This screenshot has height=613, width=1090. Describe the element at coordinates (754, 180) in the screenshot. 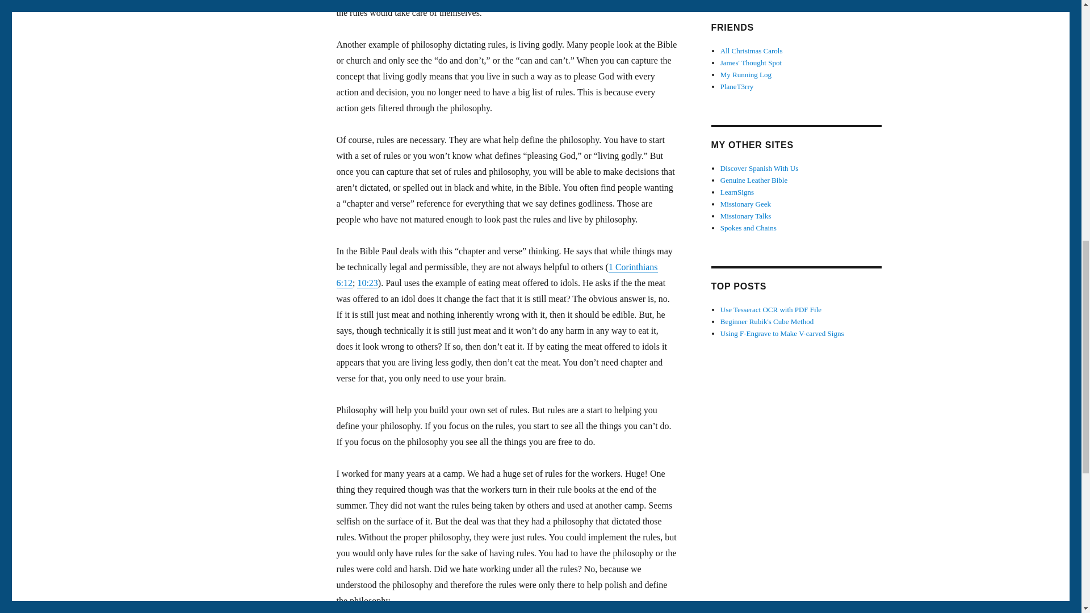

I see `Genuine Leather Bible` at that location.